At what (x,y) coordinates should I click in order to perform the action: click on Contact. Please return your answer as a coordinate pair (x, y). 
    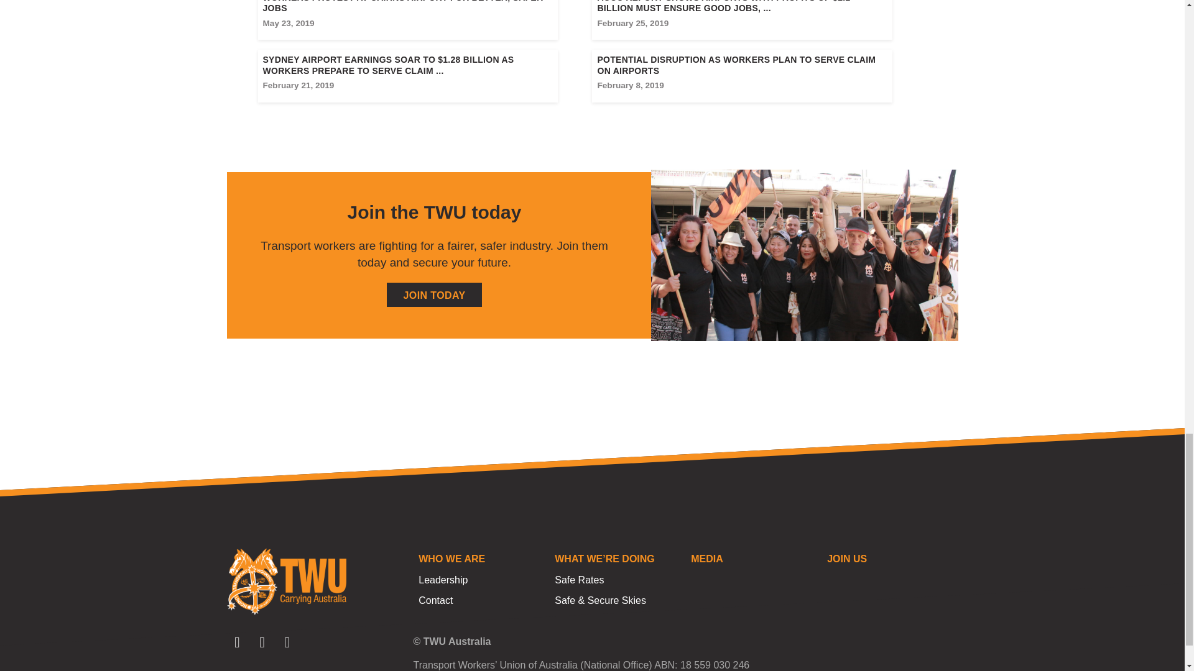
    Looking at the image, I should click on (481, 600).